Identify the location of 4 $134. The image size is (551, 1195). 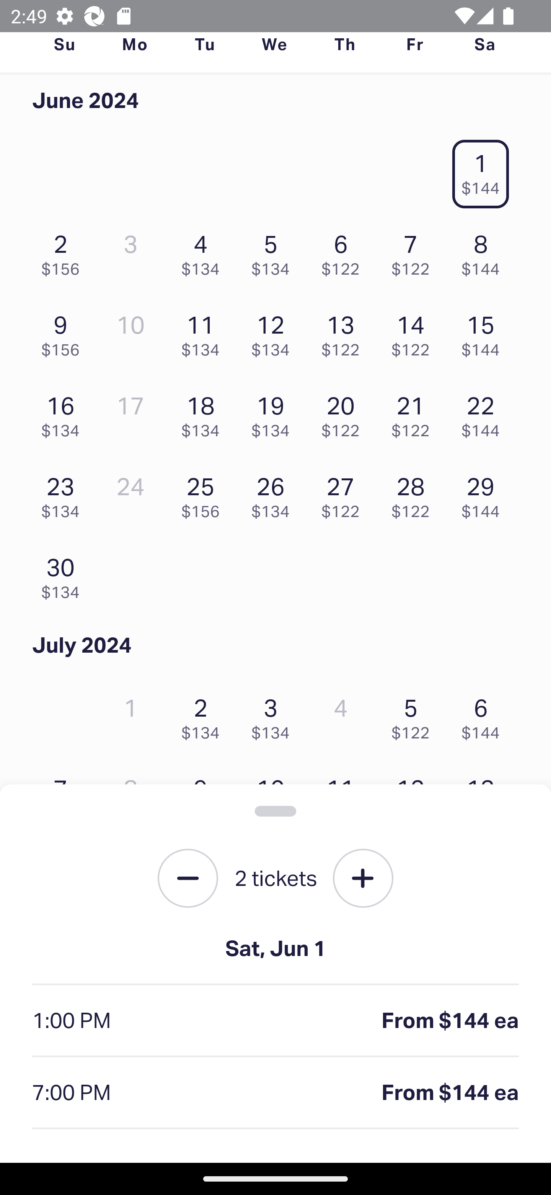
(204, 251).